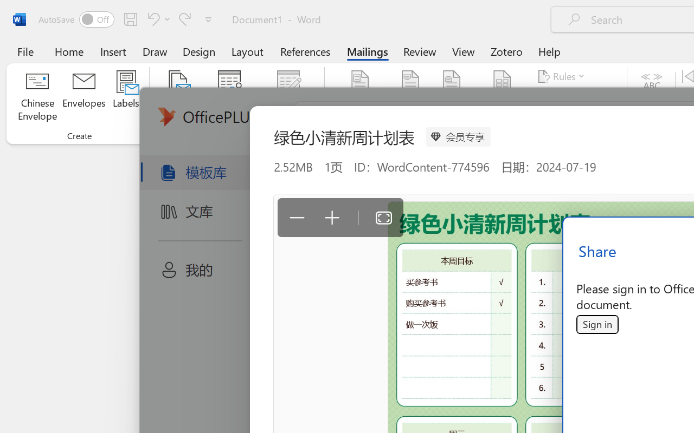  I want to click on Update Labels, so click(577, 118).